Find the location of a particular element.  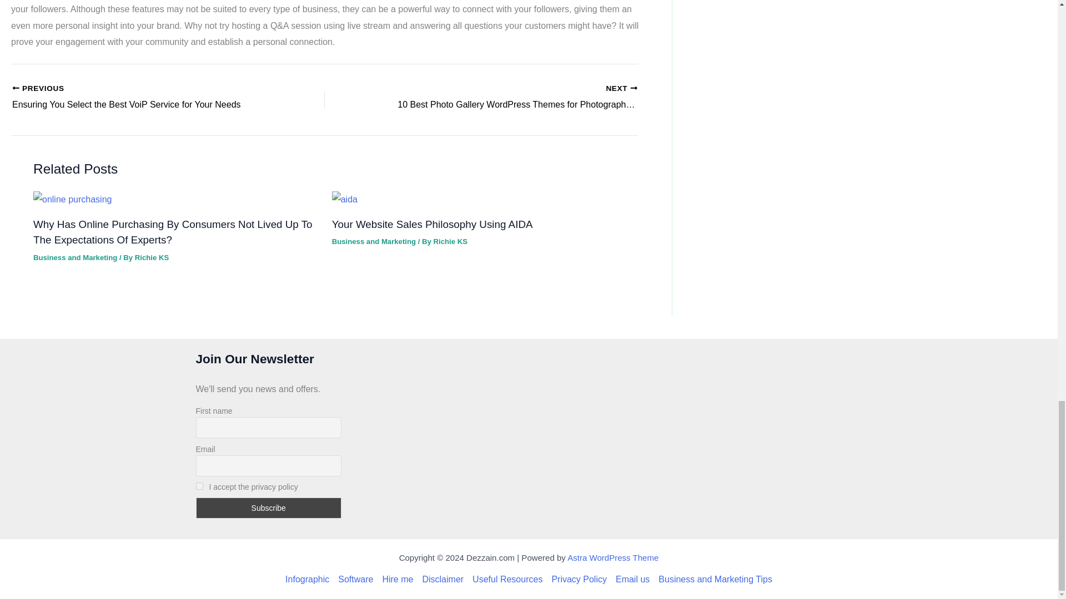

Hire Richie for Custom Work is located at coordinates (398, 579).